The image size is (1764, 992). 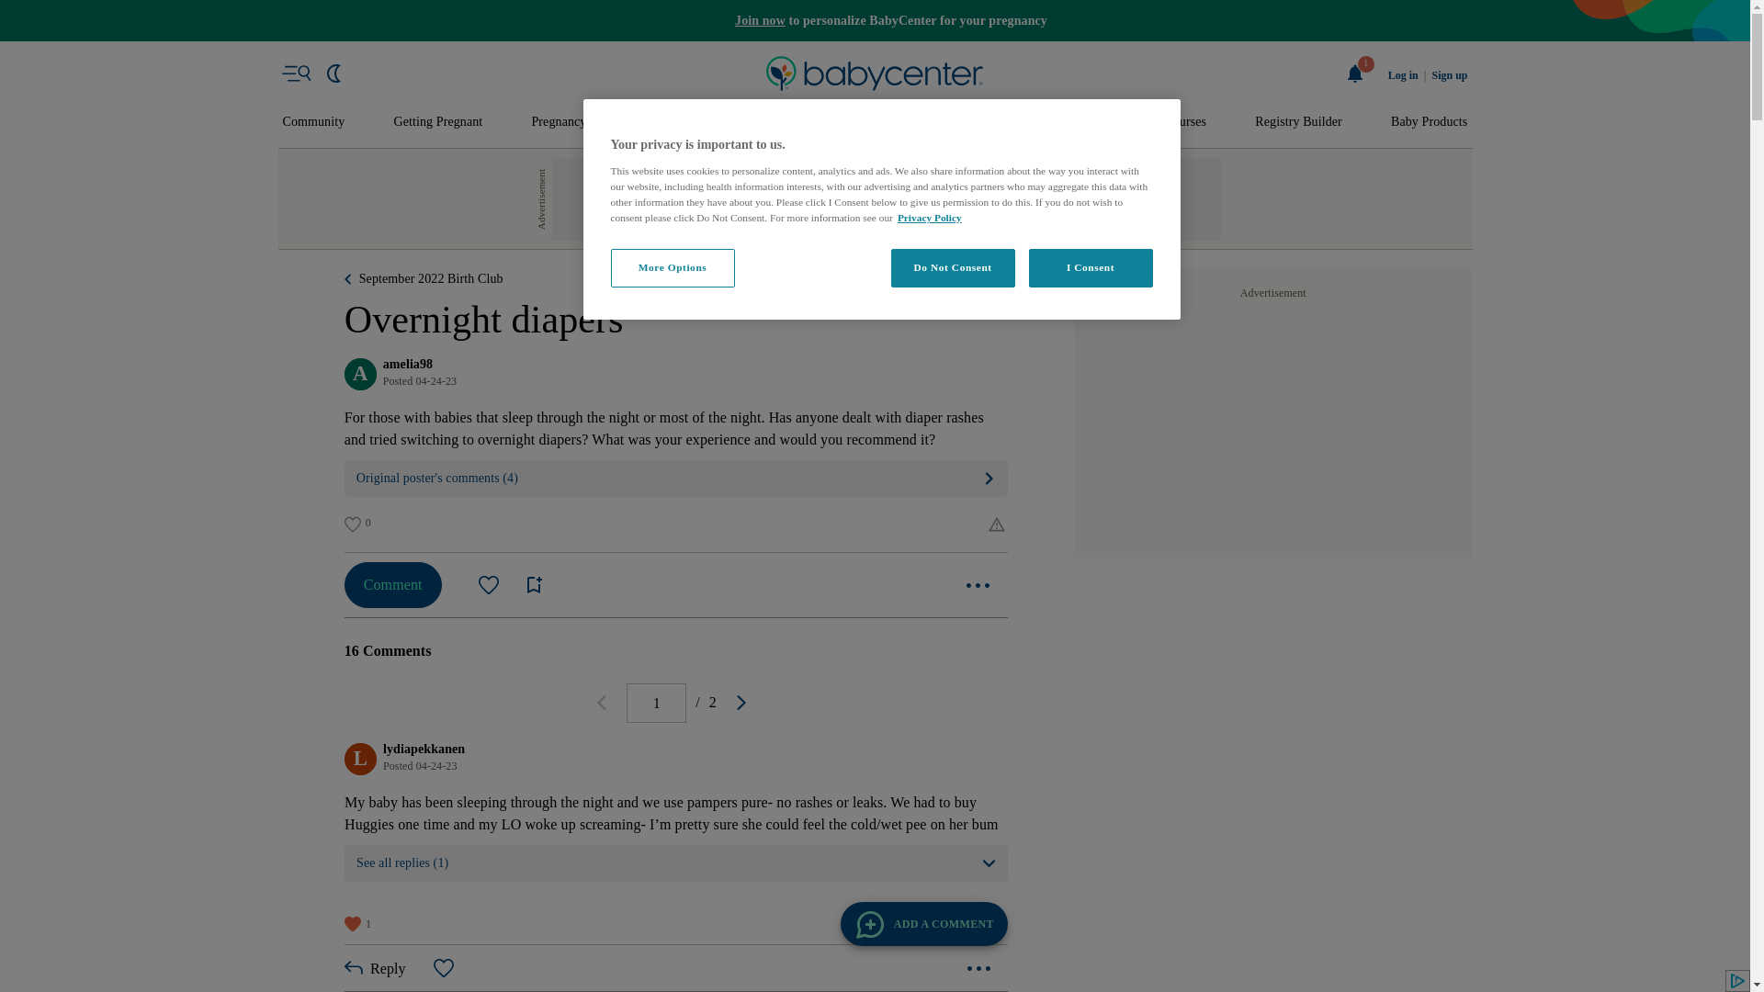 What do you see at coordinates (764, 122) in the screenshot?
I see `Baby` at bounding box center [764, 122].